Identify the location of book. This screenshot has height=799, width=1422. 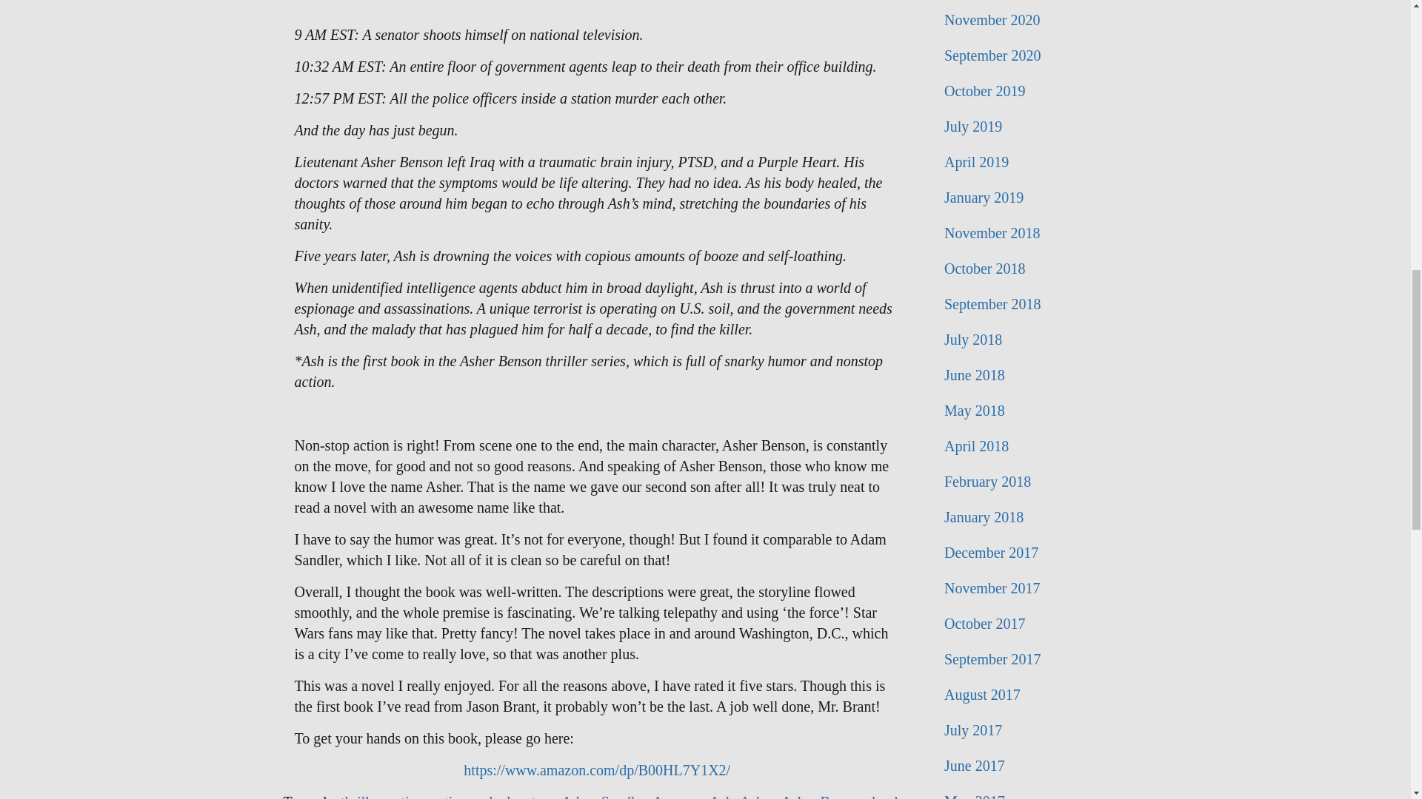
(886, 796).